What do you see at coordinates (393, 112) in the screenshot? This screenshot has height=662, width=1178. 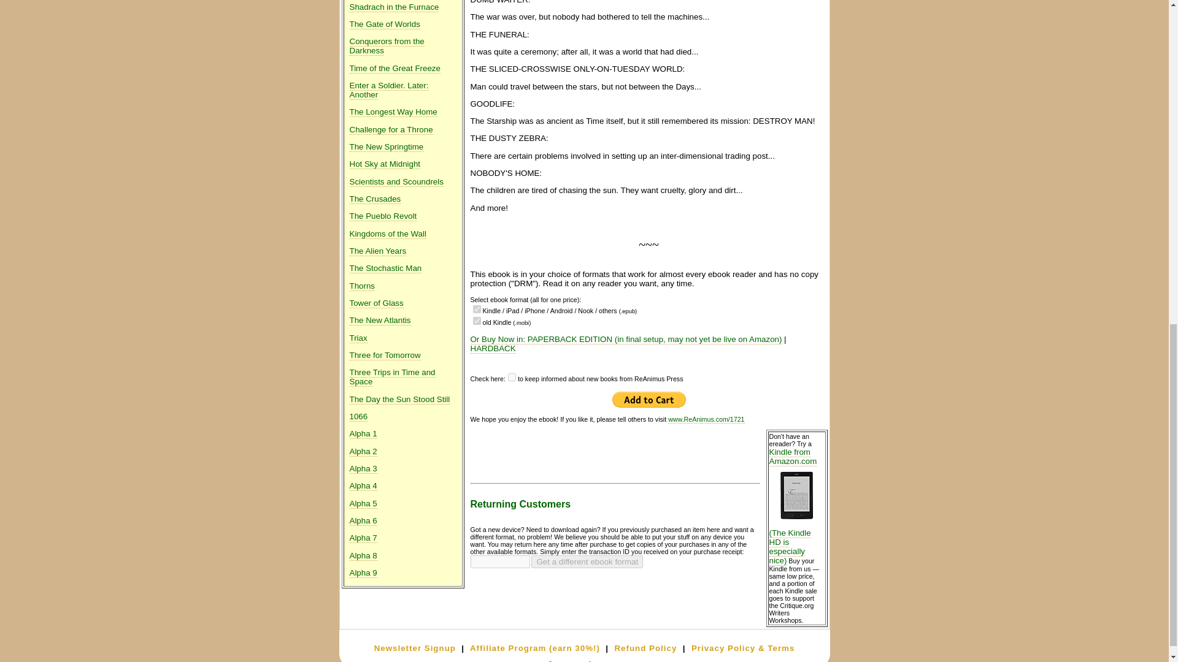 I see `The Longest Way Home` at bounding box center [393, 112].